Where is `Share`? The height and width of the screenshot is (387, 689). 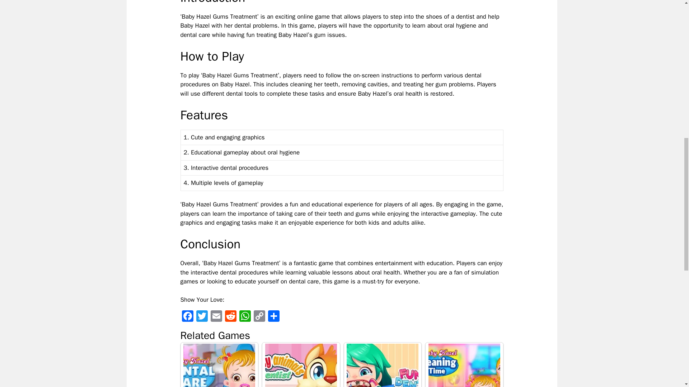
Share is located at coordinates (273, 317).